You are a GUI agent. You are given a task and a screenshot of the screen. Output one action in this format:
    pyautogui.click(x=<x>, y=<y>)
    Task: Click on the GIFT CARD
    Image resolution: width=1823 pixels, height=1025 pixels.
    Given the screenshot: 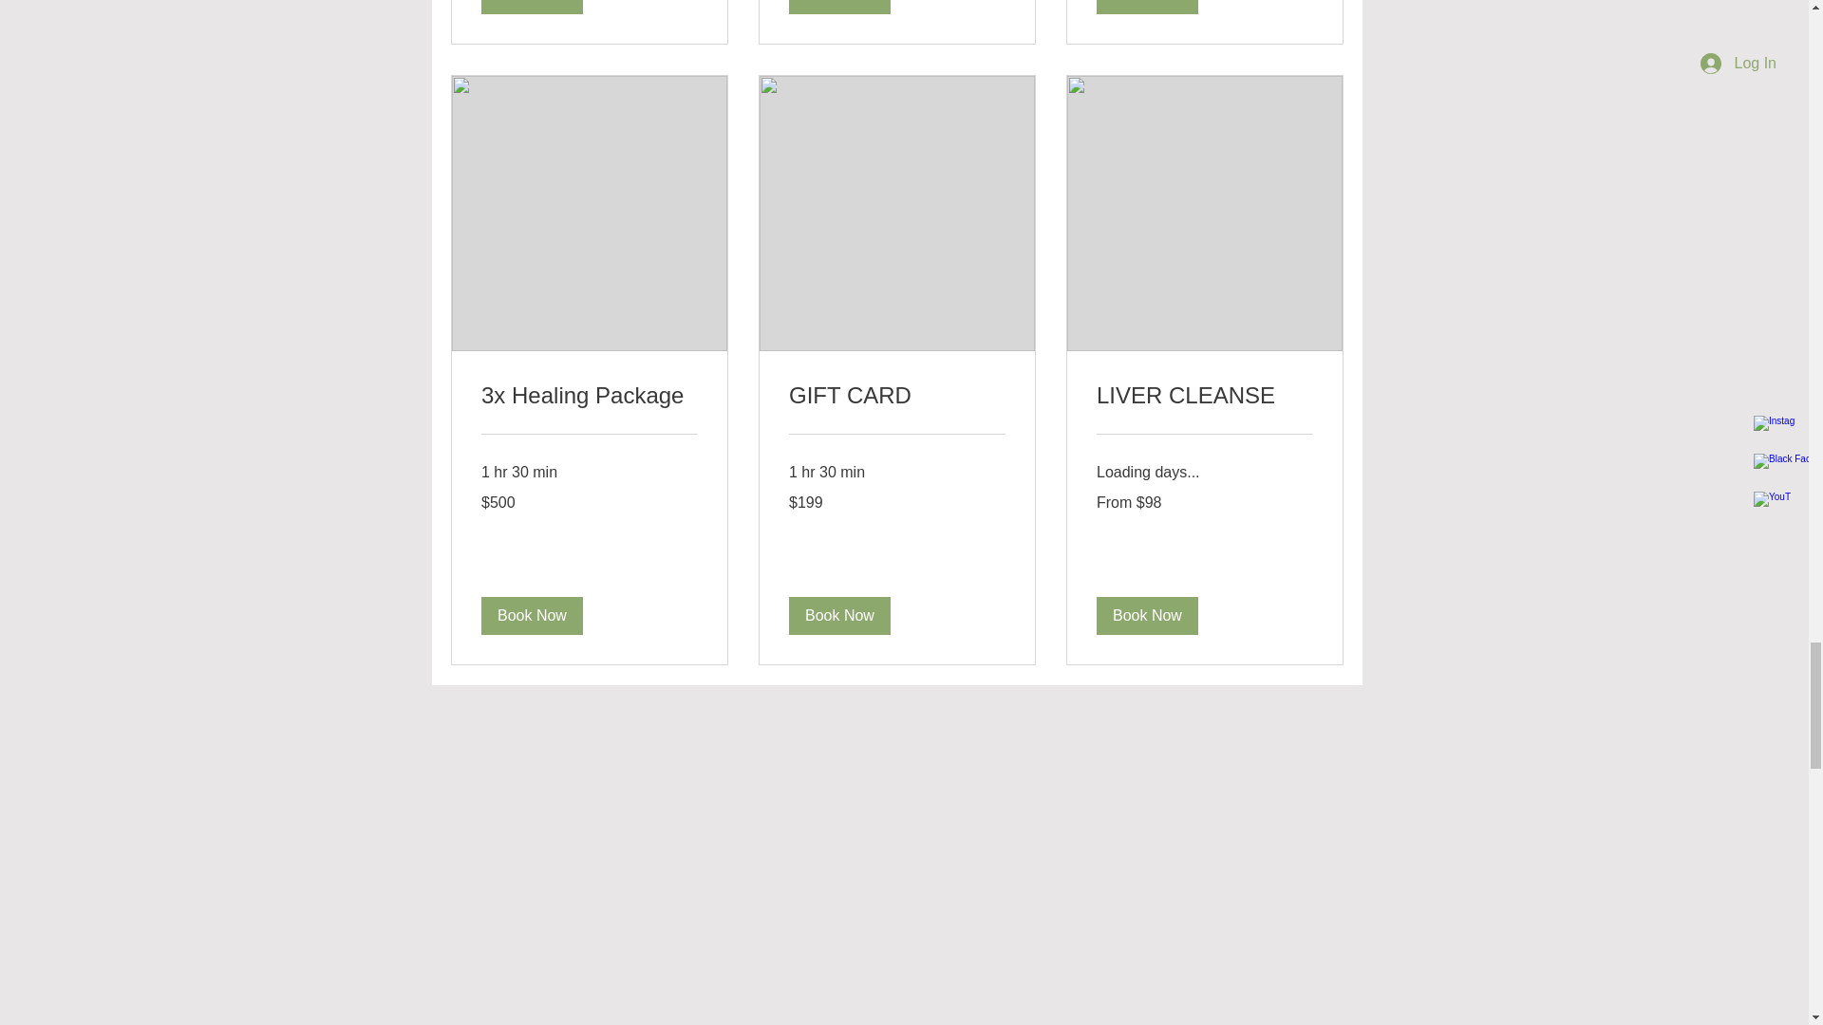 What is the action you would take?
    pyautogui.click(x=895, y=395)
    